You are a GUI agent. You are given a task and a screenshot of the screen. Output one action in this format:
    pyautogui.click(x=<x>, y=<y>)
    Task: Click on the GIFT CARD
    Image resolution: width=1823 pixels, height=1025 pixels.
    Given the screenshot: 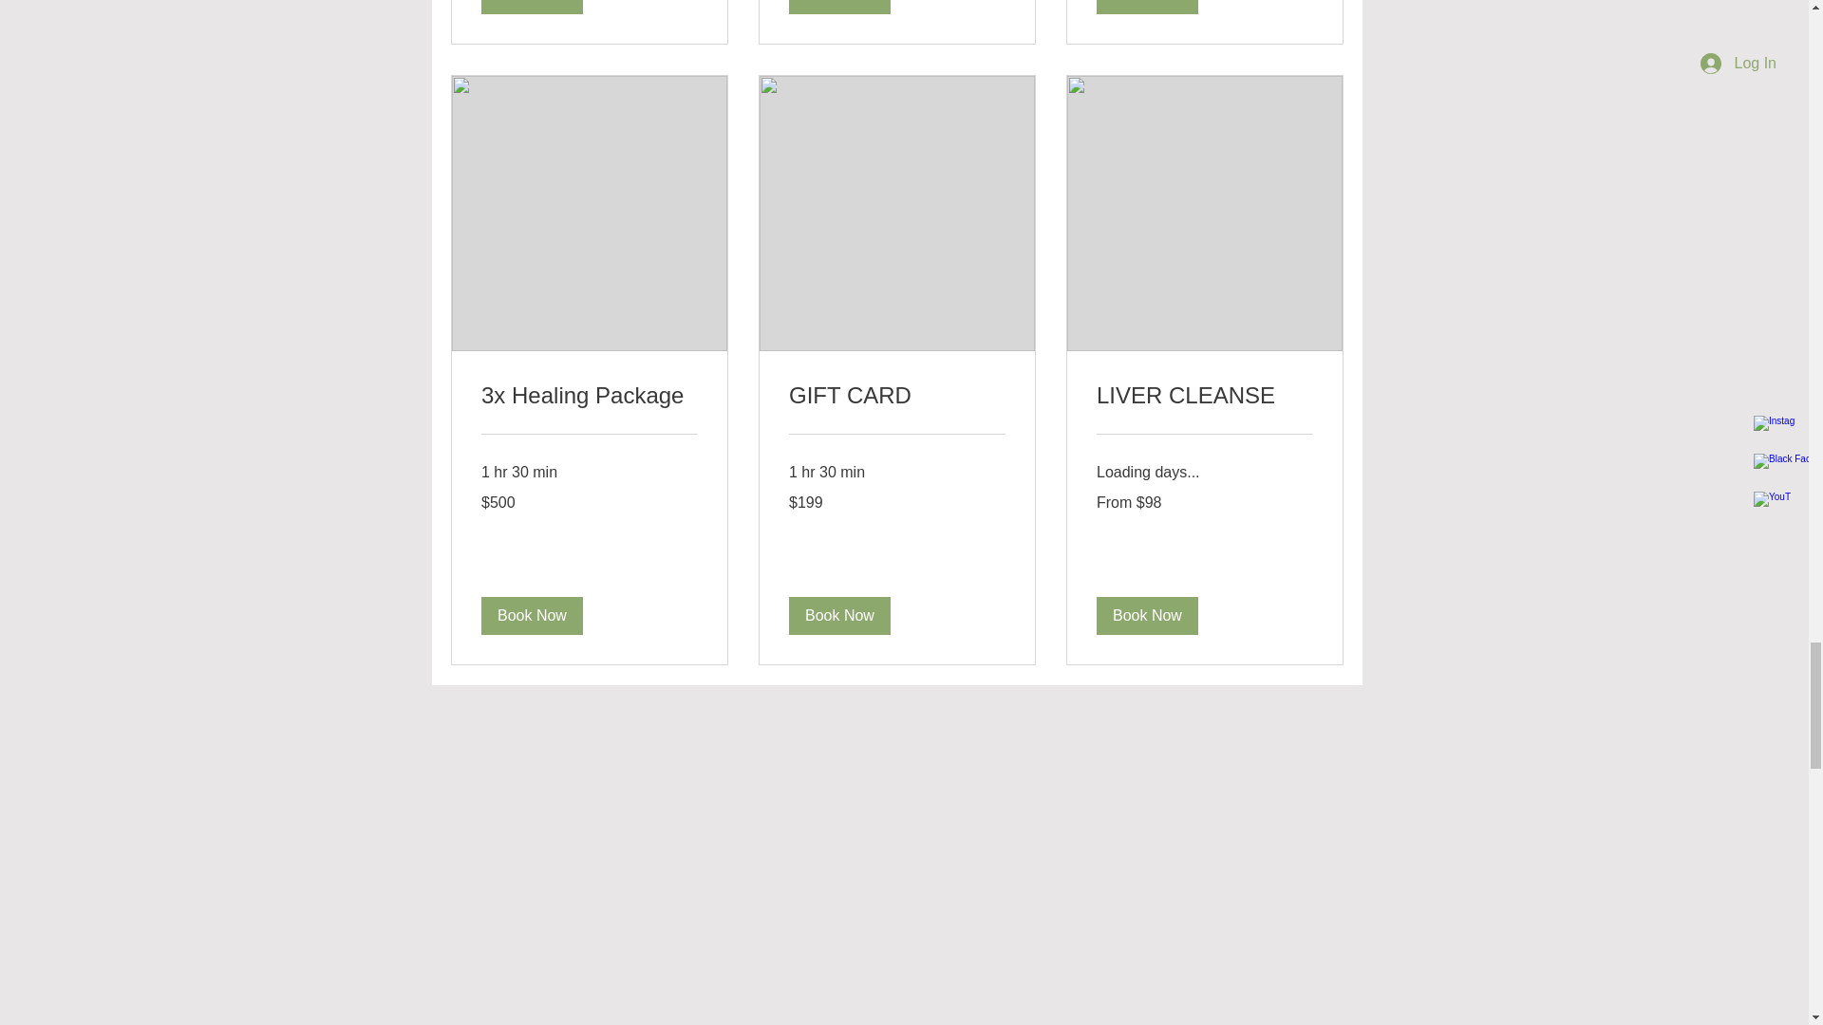 What is the action you would take?
    pyautogui.click(x=895, y=395)
    